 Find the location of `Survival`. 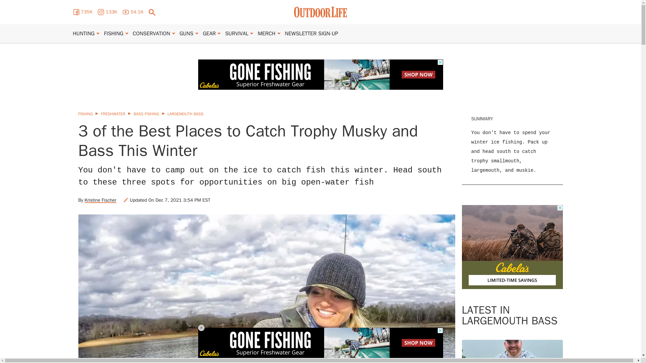

Survival is located at coordinates (236, 34).